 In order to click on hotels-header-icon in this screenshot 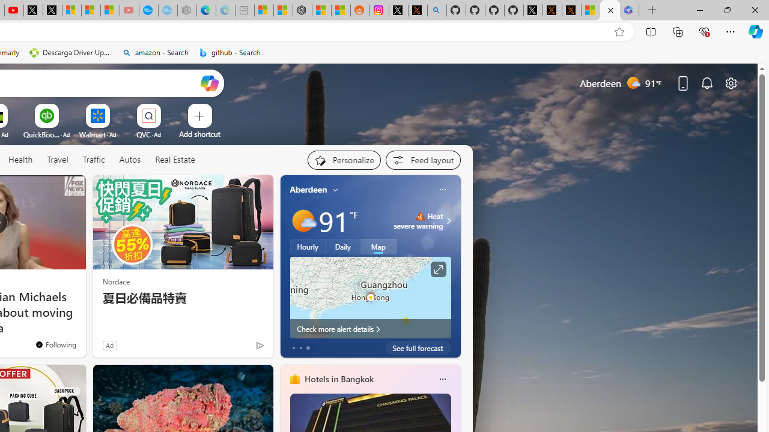, I will do `click(294, 379)`.